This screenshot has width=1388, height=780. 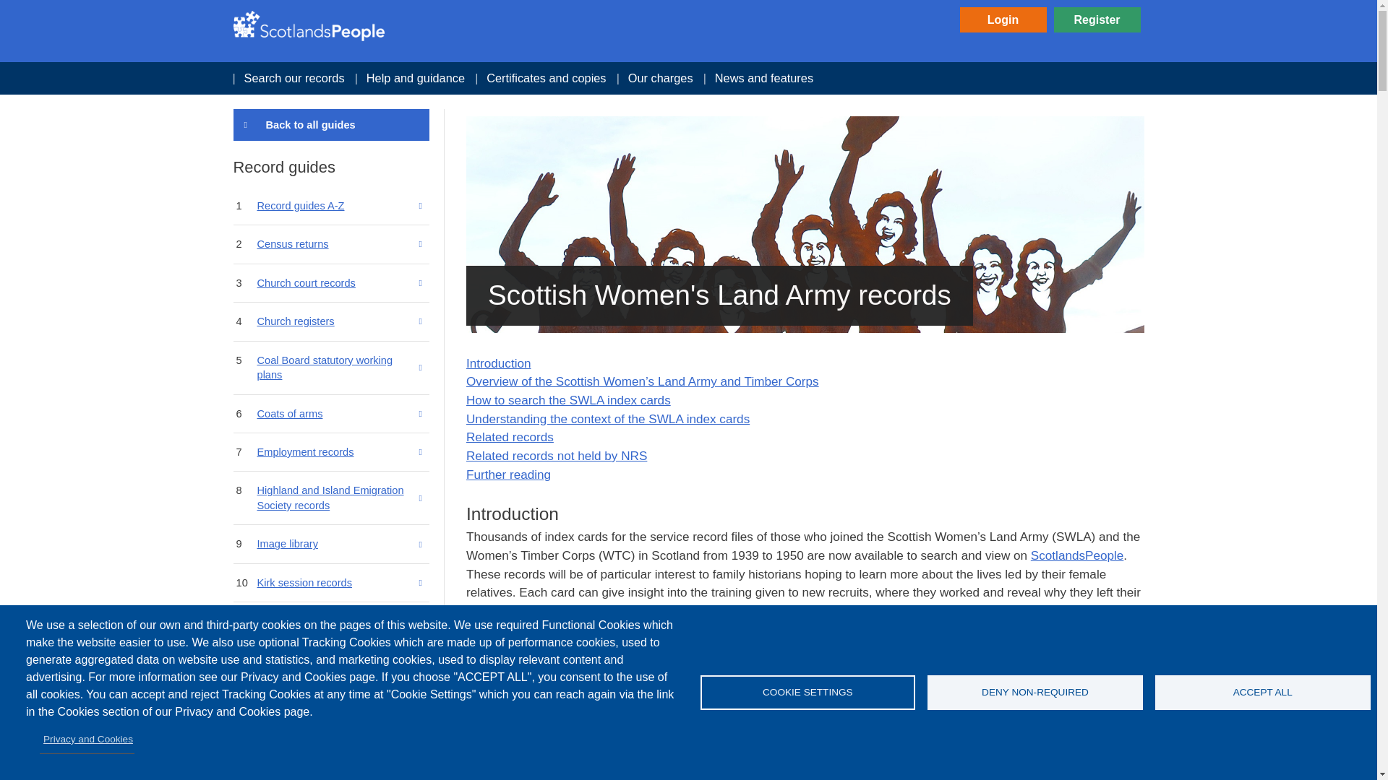 I want to click on Back to all guides, so click(x=331, y=124).